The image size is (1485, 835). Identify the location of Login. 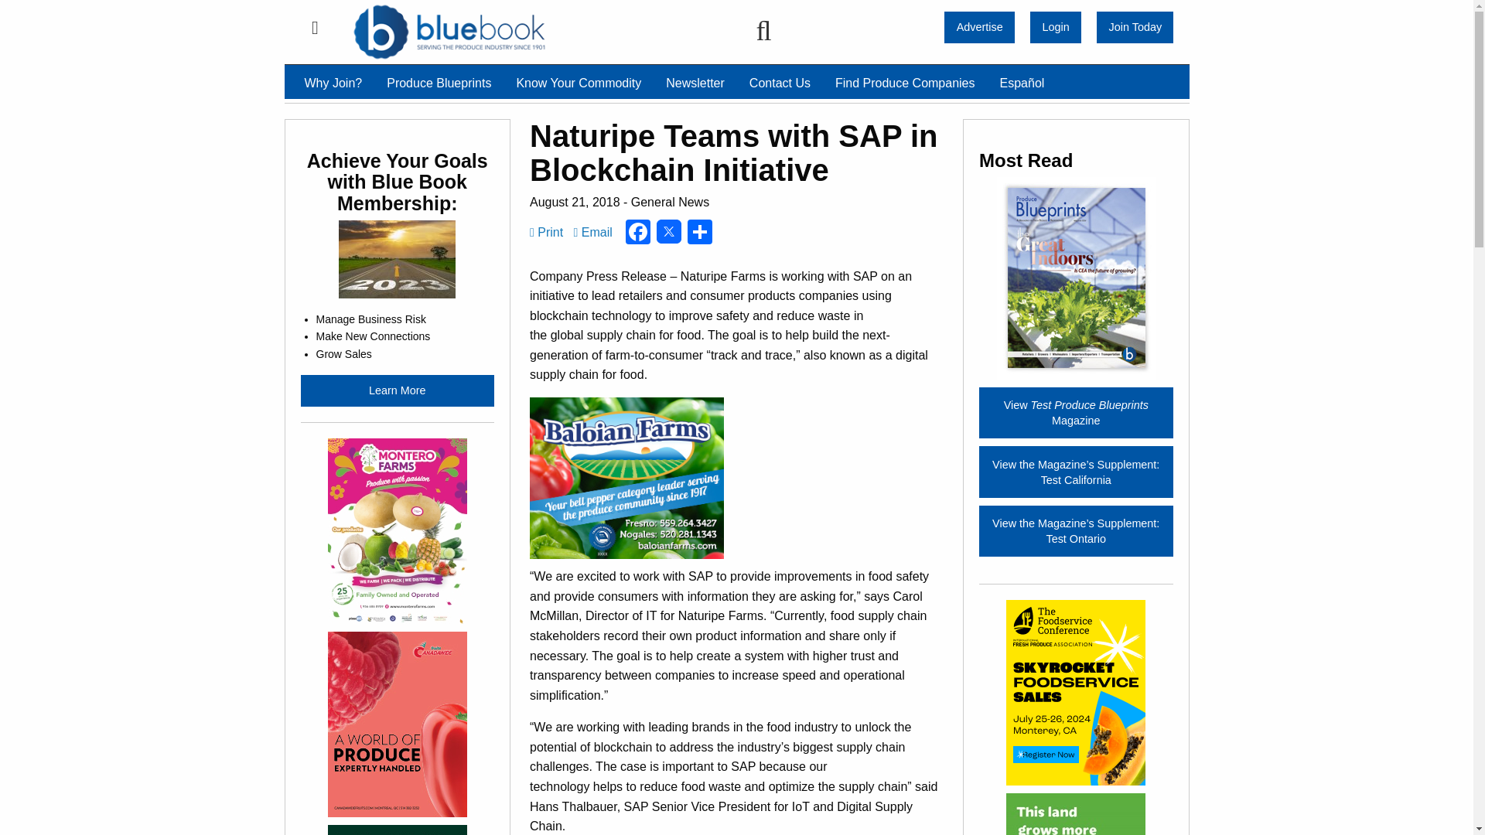
(1055, 28).